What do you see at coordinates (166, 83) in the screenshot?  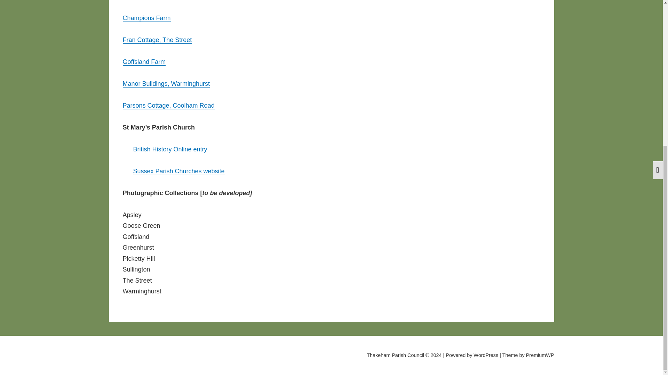 I see `Manor Buildings, Warminghurst` at bounding box center [166, 83].